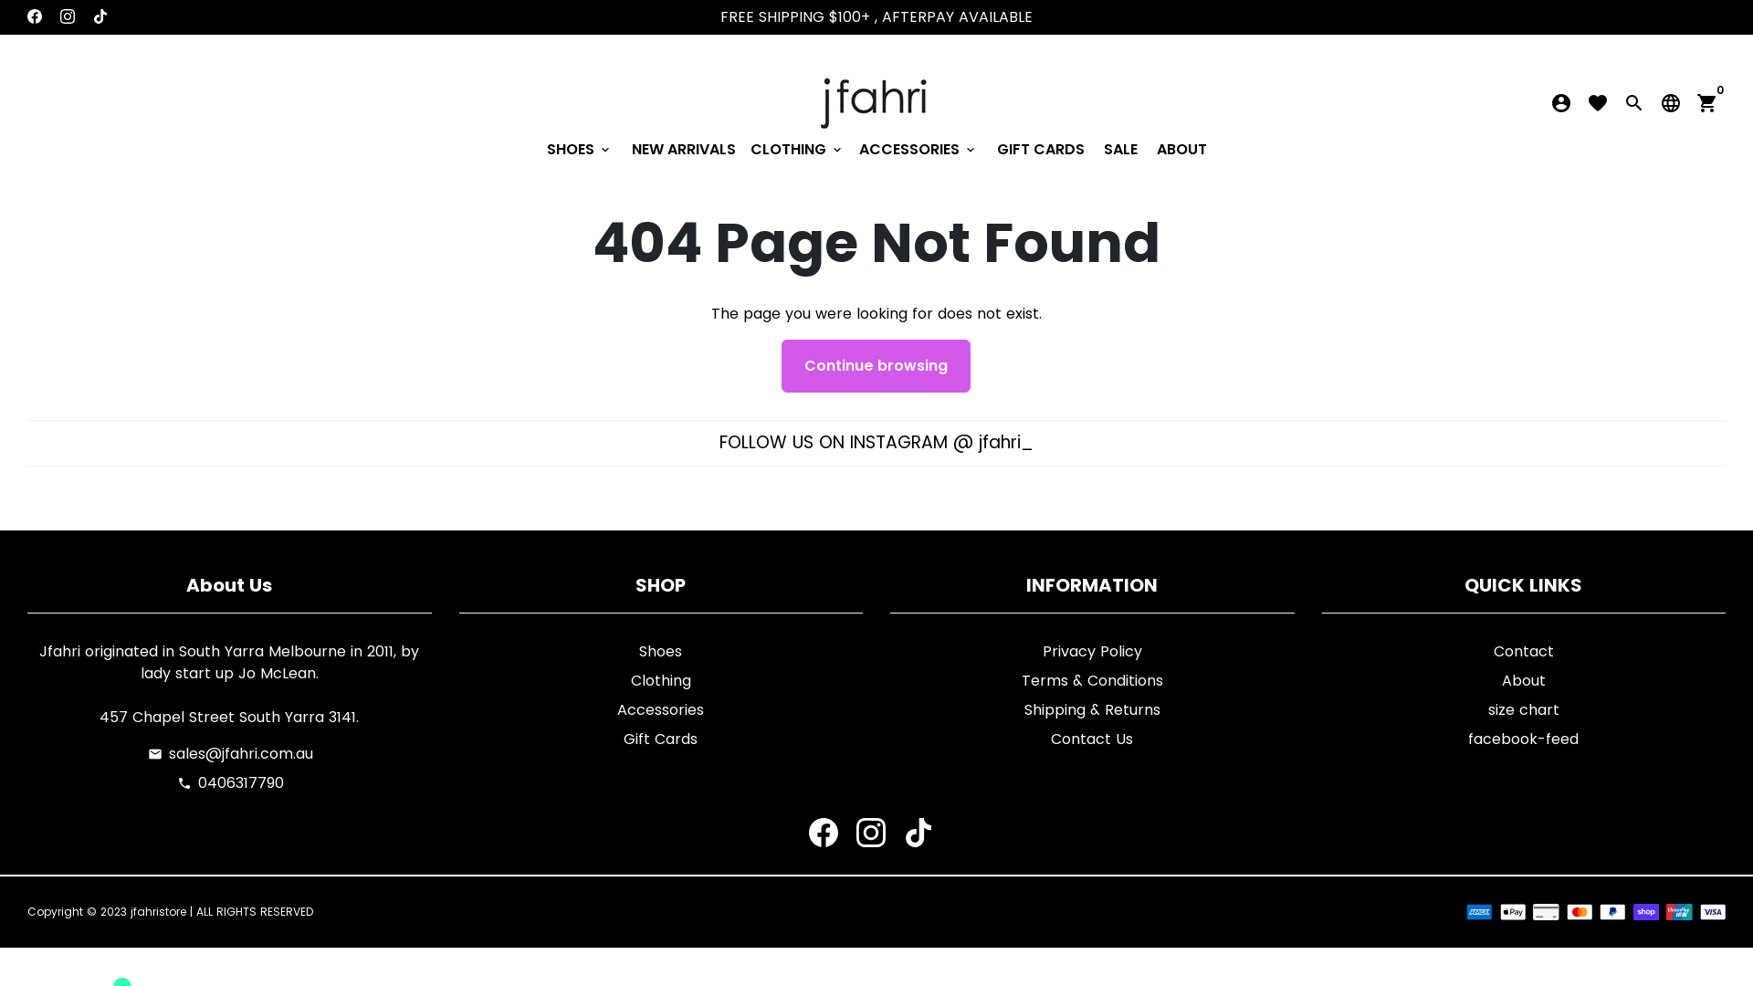  What do you see at coordinates (876, 366) in the screenshot?
I see `Continue browsing` at bounding box center [876, 366].